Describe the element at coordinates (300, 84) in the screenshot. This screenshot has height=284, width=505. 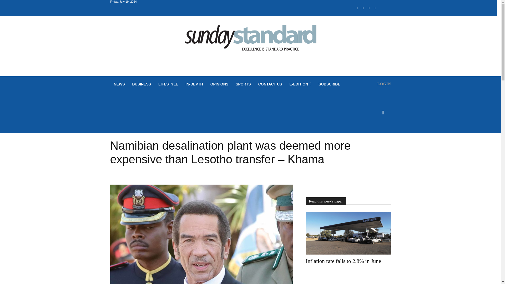
I see `E-EDITION` at that location.